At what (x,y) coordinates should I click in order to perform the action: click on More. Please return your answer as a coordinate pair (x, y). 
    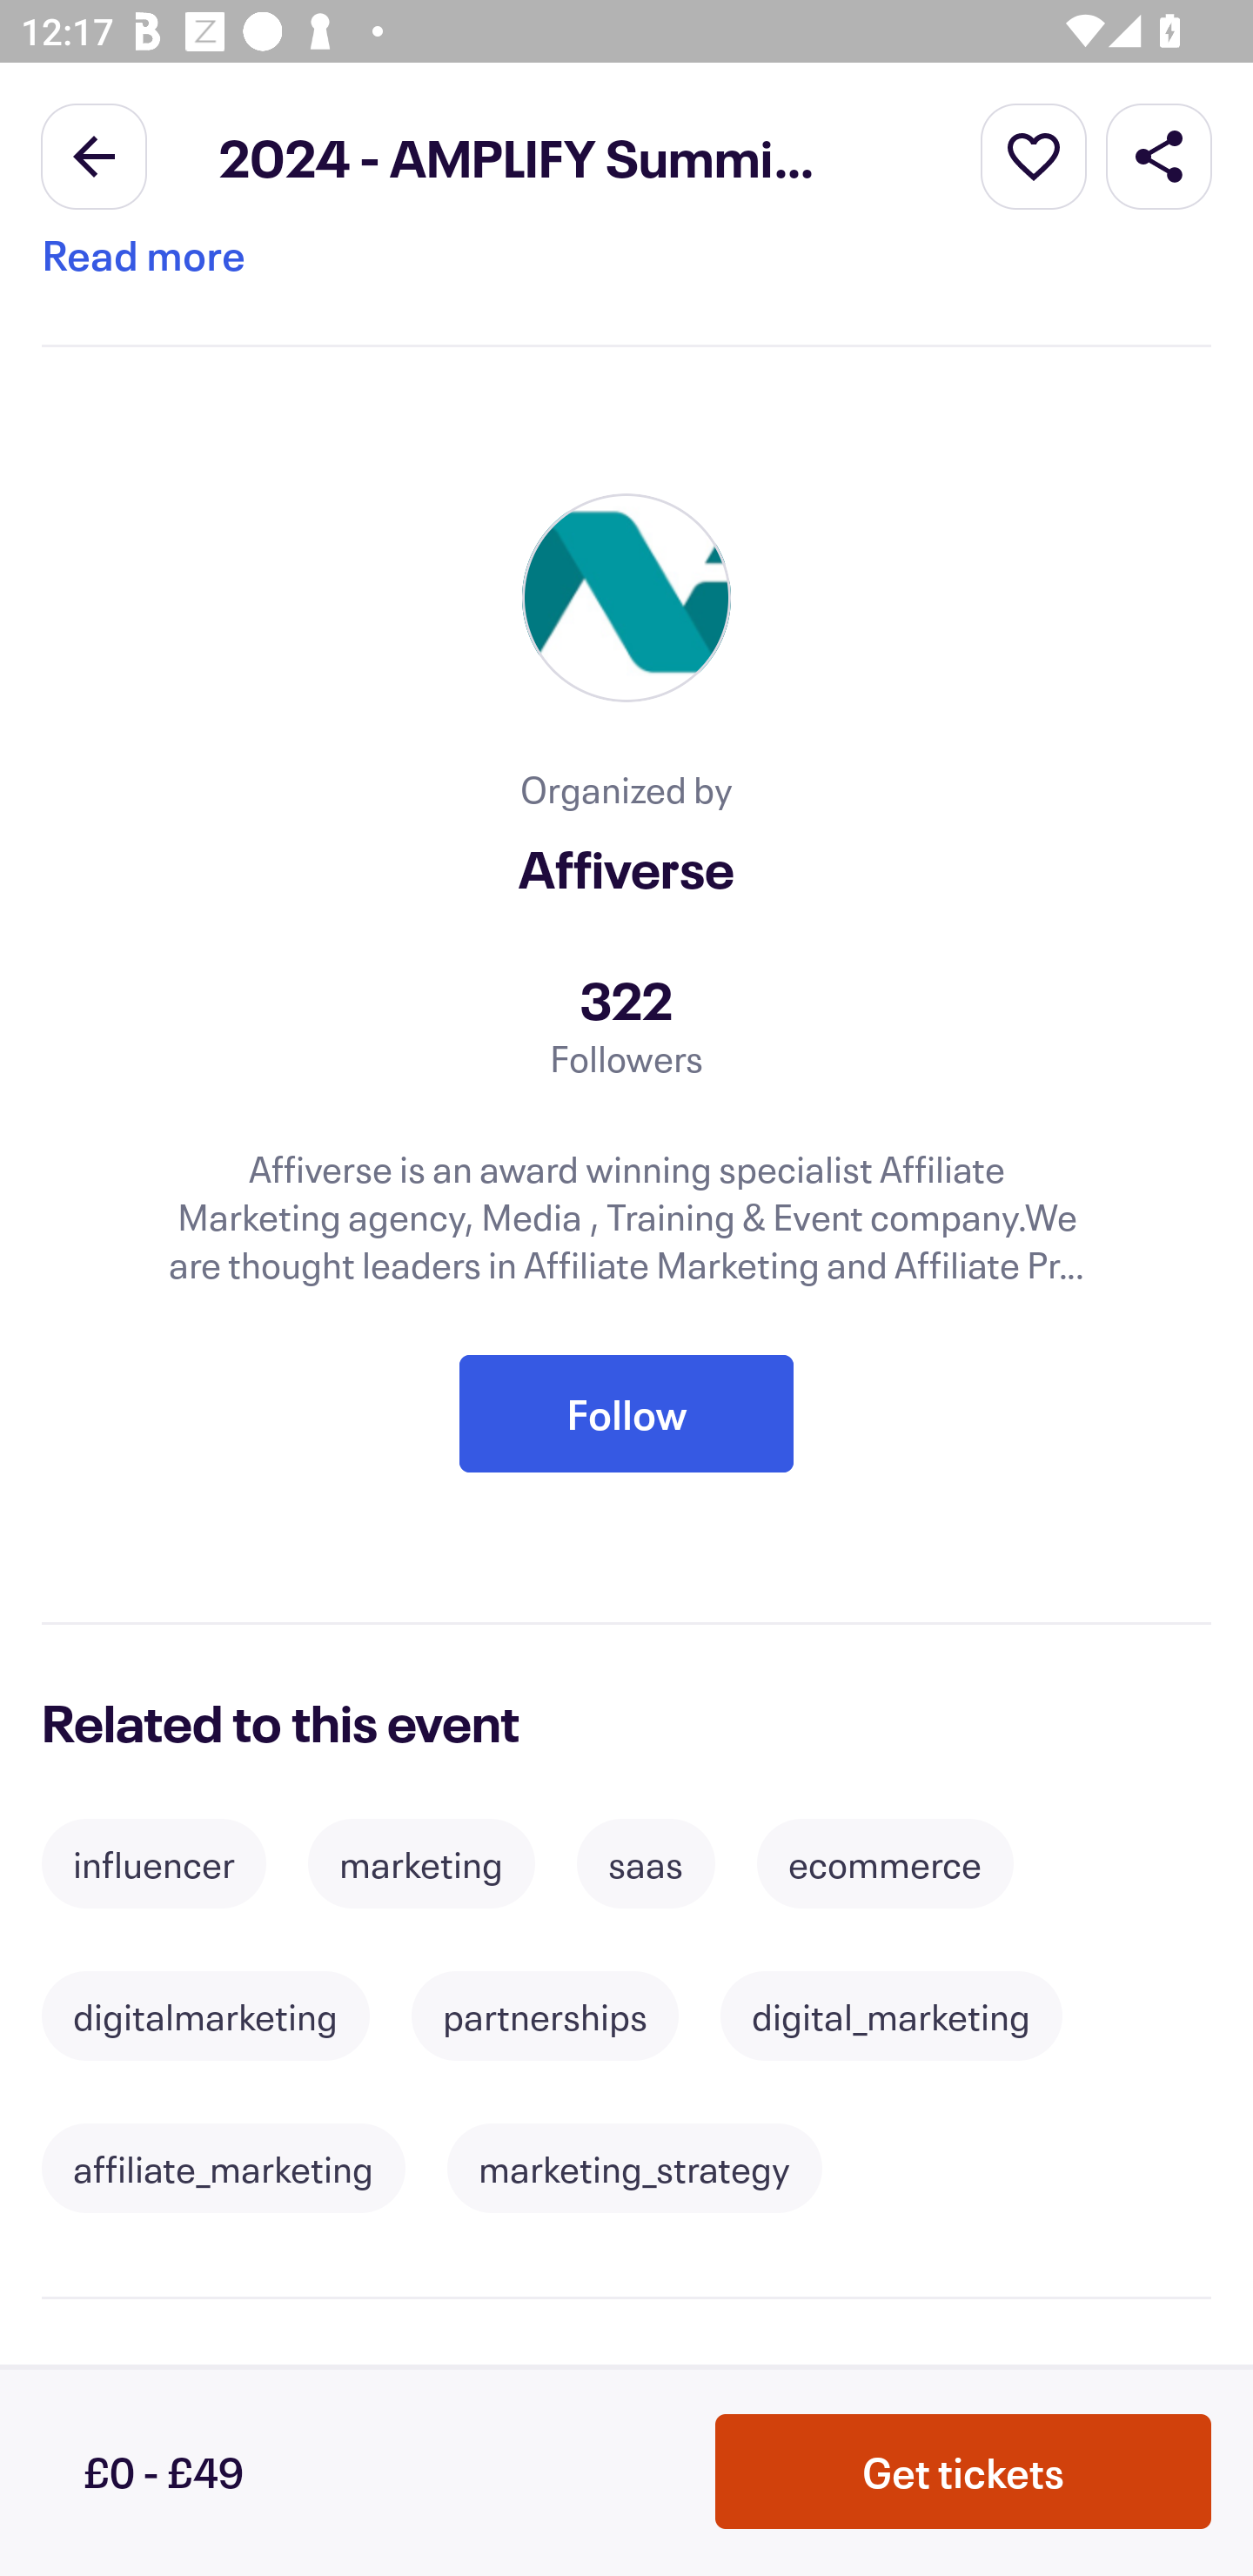
    Looking at the image, I should click on (1034, 155).